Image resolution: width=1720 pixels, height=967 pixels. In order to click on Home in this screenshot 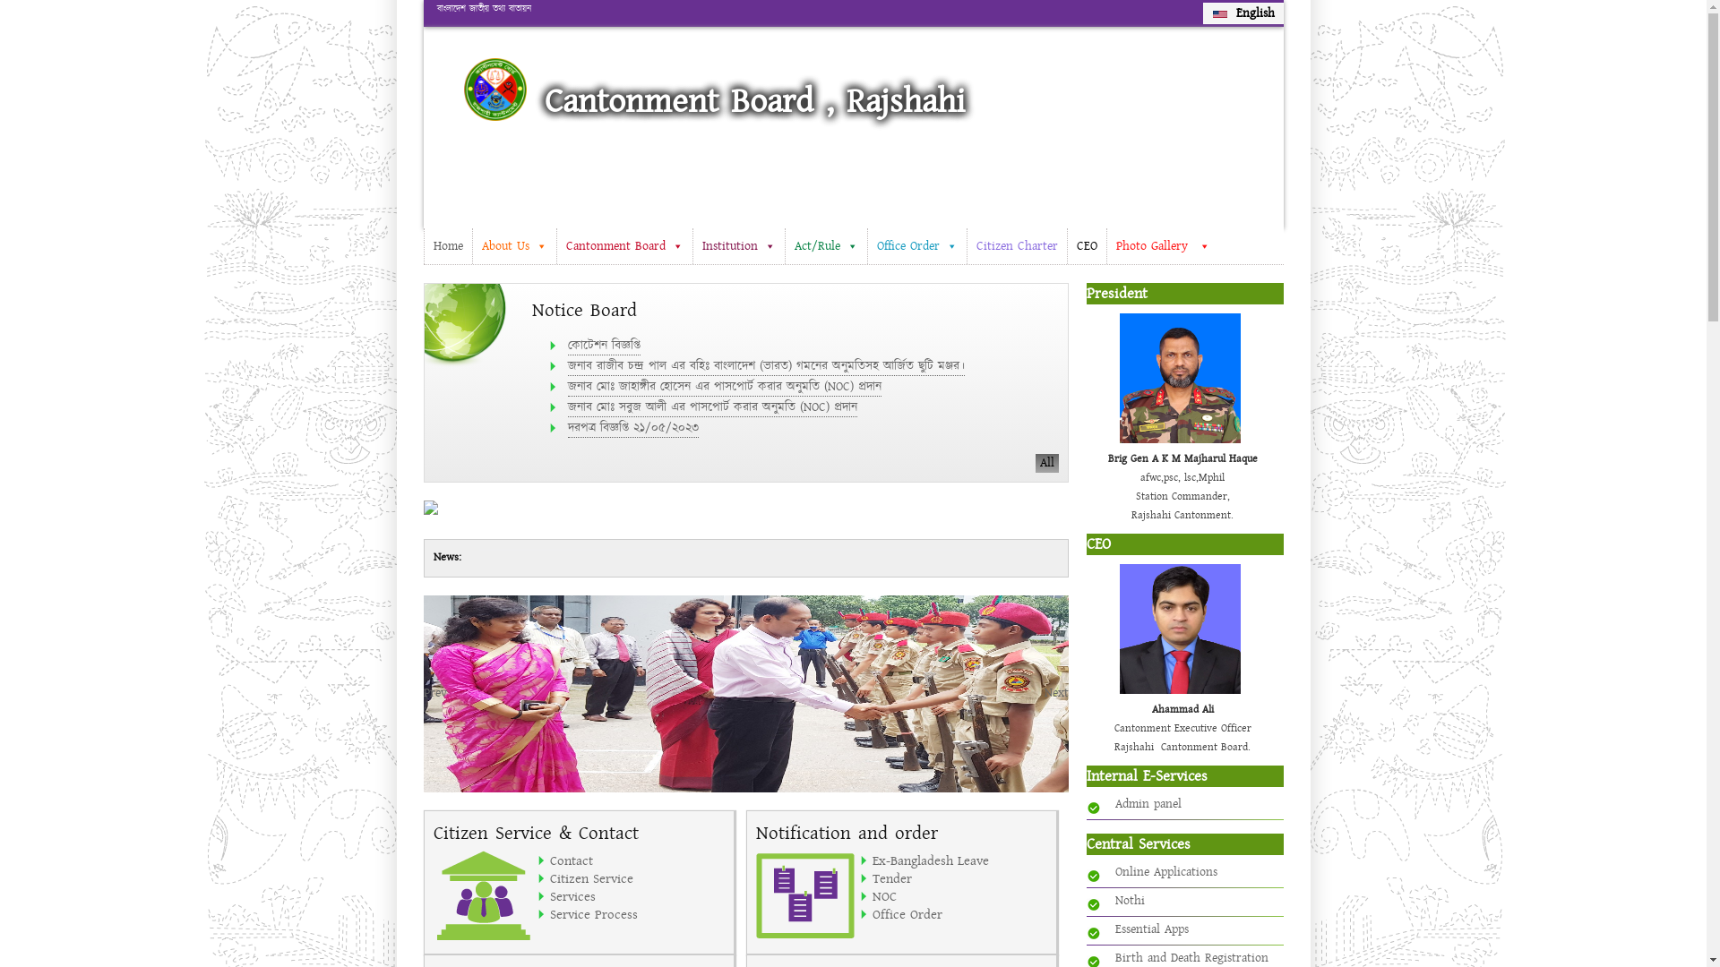, I will do `click(447, 246)`.